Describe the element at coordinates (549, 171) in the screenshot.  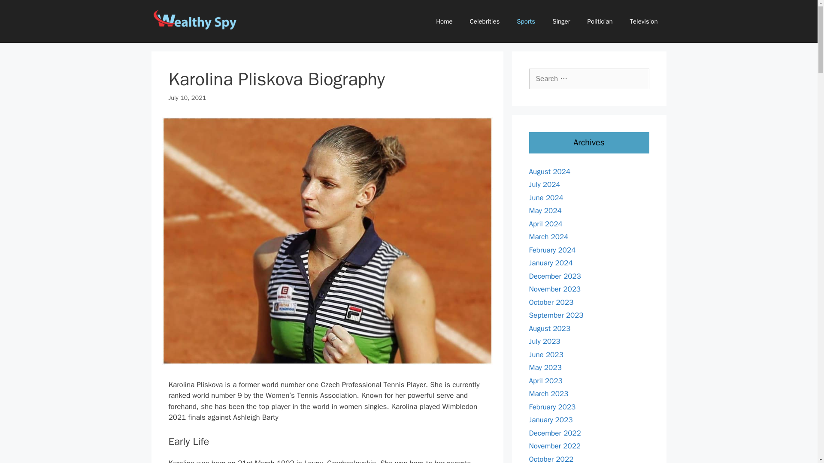
I see `August 2024` at that location.